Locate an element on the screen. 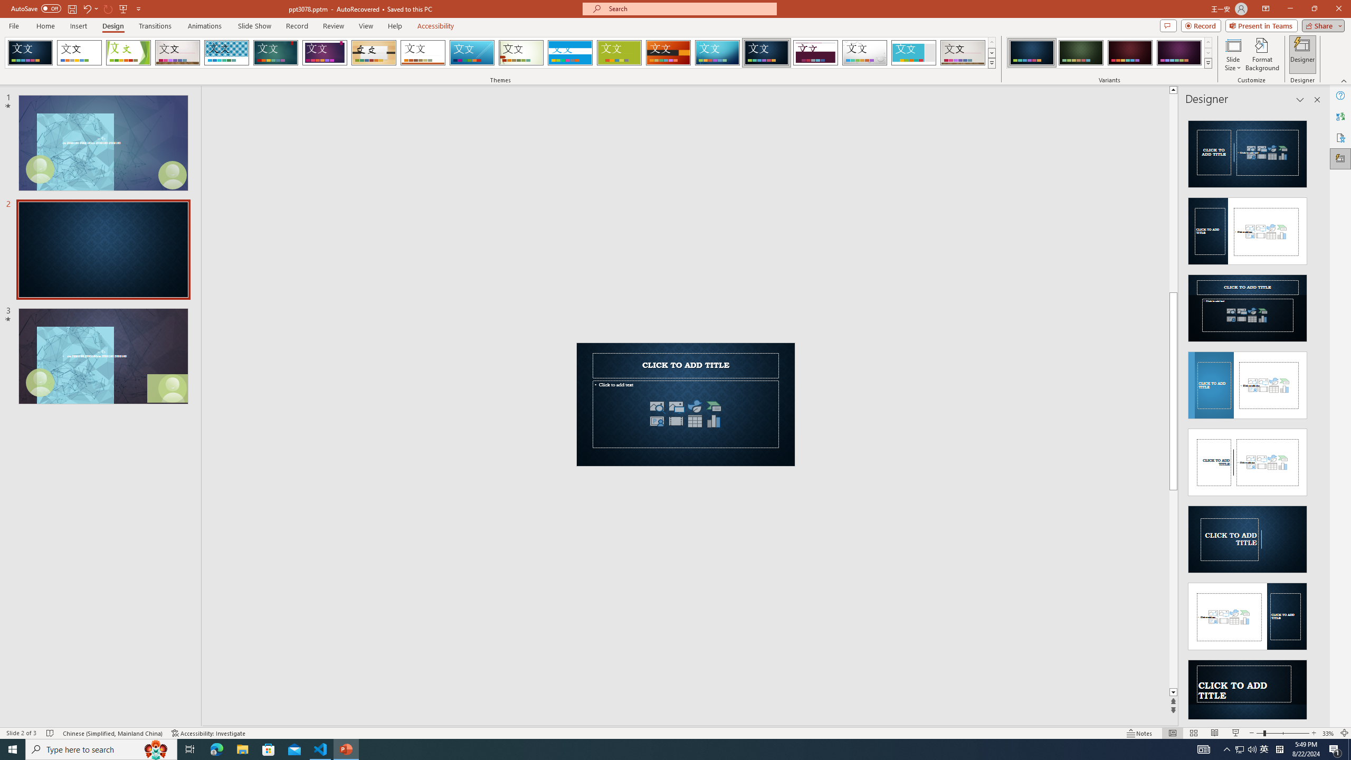  Basis is located at coordinates (620, 53).